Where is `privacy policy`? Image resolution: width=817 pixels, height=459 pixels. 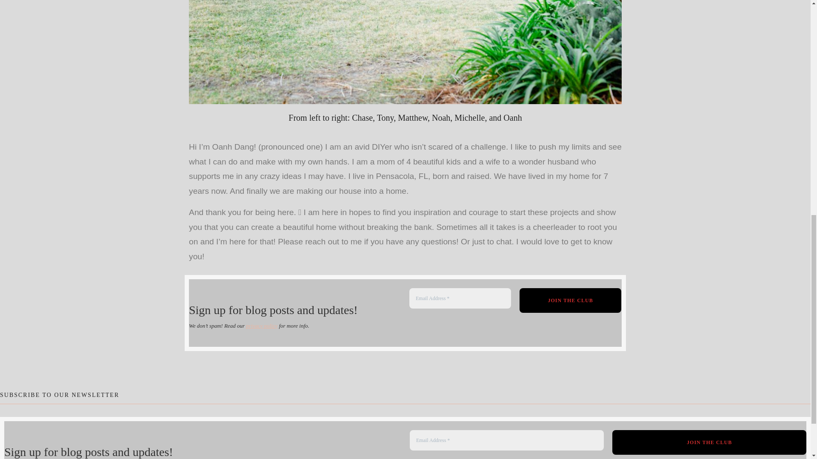
privacy policy is located at coordinates (261, 326).